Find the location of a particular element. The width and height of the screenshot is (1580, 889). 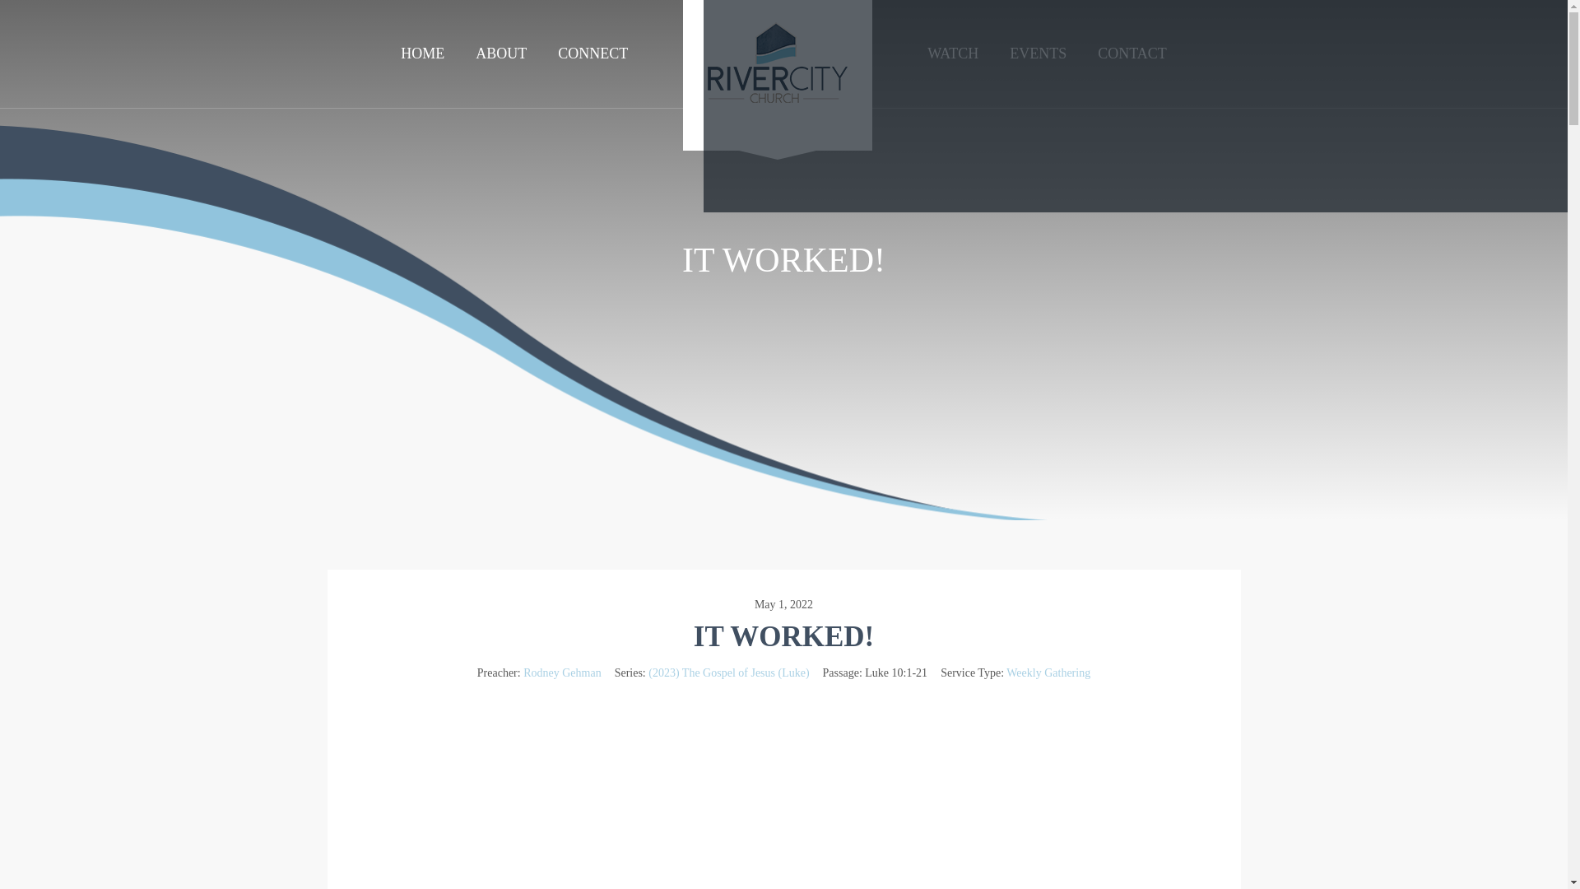

CONNECT is located at coordinates (592, 54).